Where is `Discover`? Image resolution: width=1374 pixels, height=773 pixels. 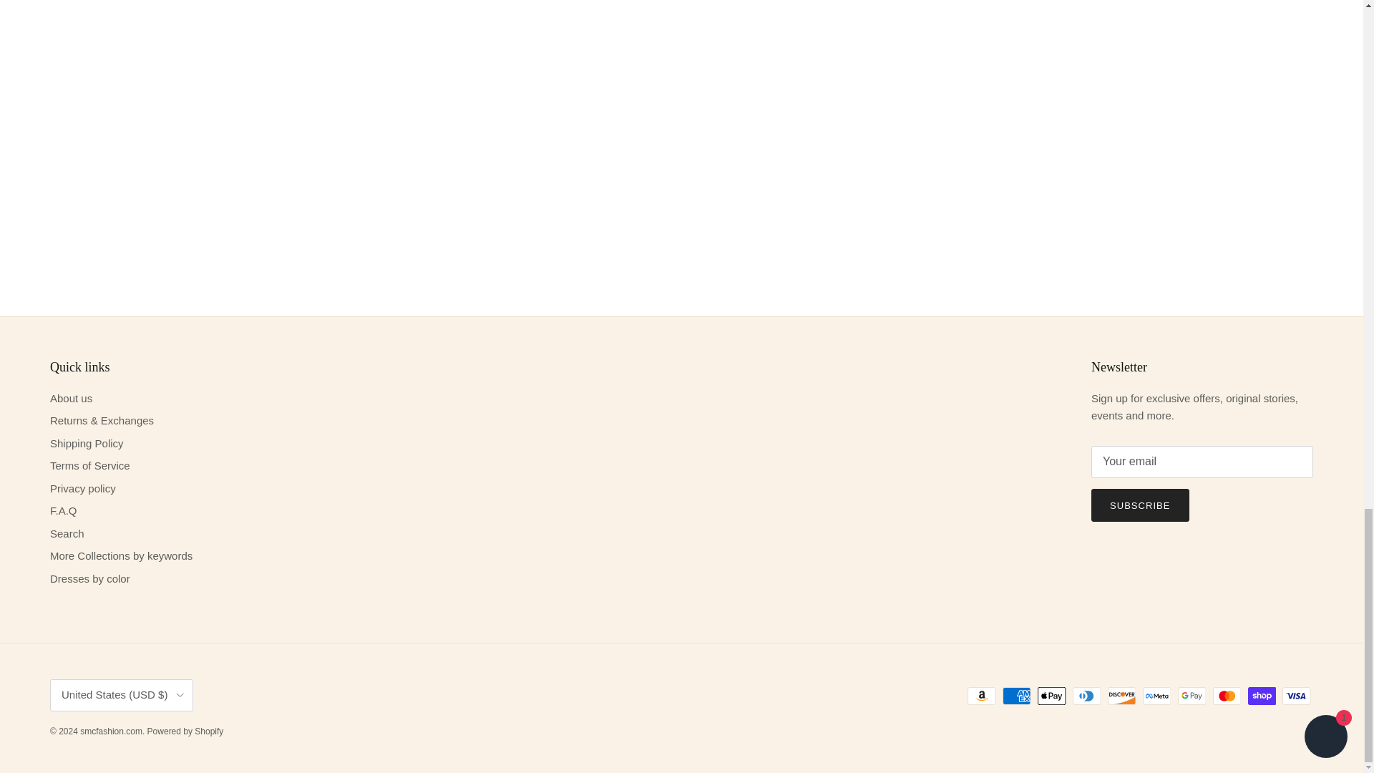 Discover is located at coordinates (1121, 696).